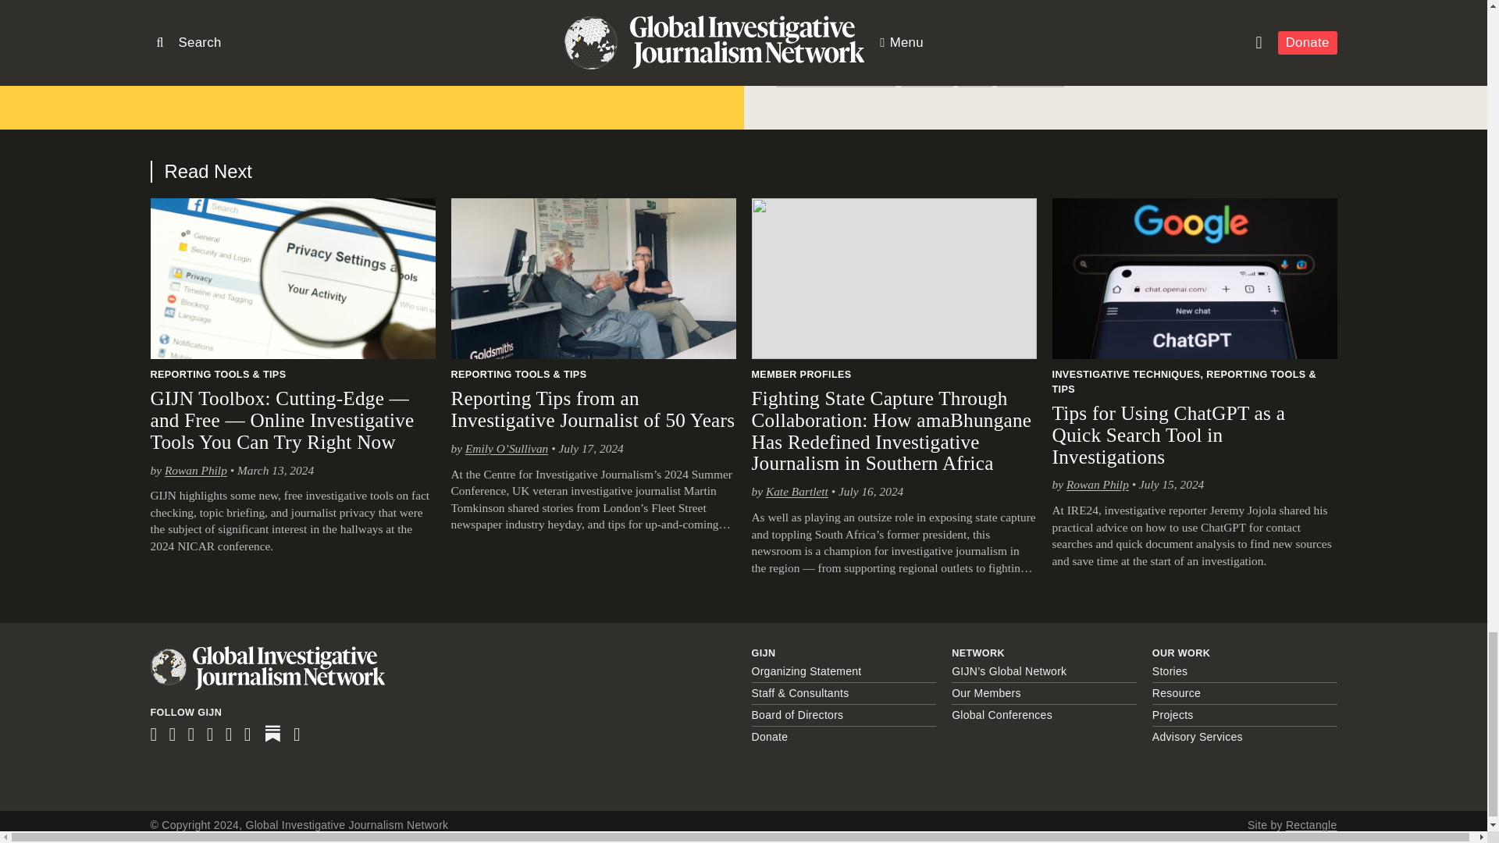  What do you see at coordinates (915, 55) in the screenshot?
I see `Read other stories tagged with auto safety` at bounding box center [915, 55].